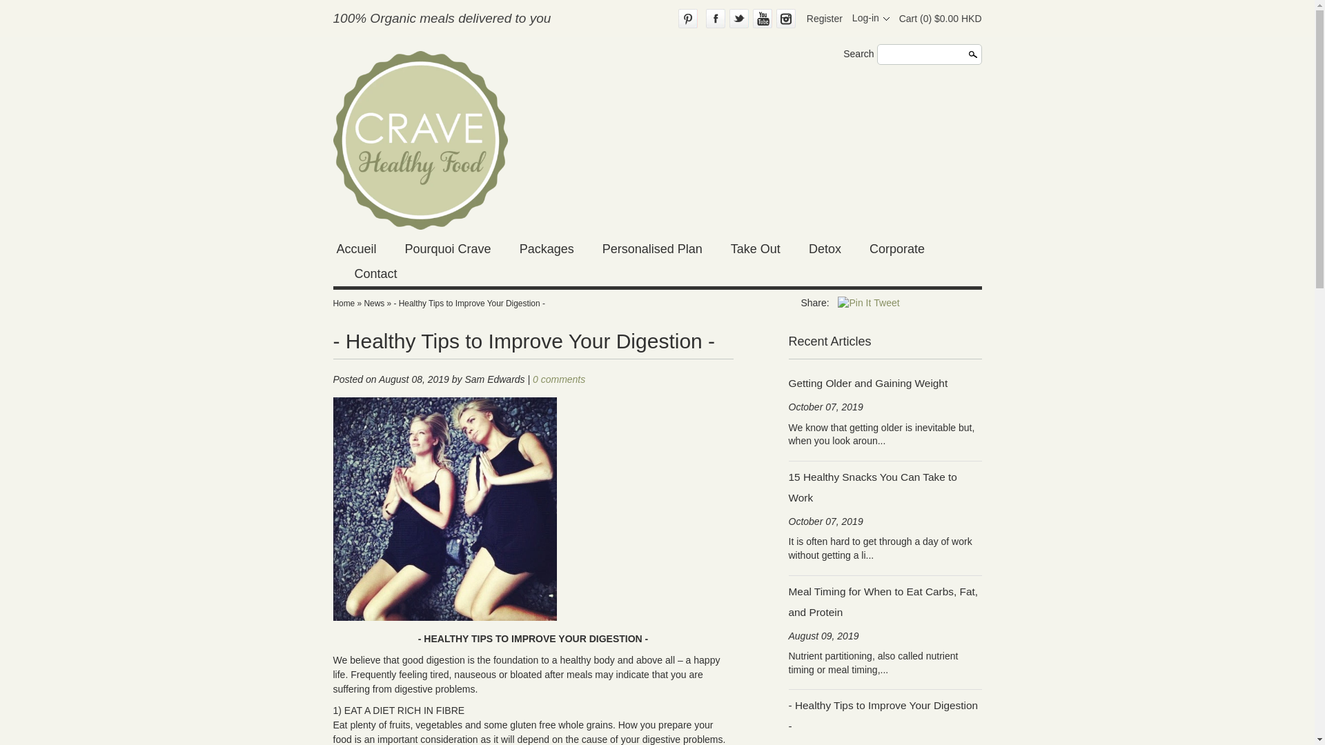 The height and width of the screenshot is (745, 1325). Describe the element at coordinates (762, 18) in the screenshot. I see `YouTube` at that location.